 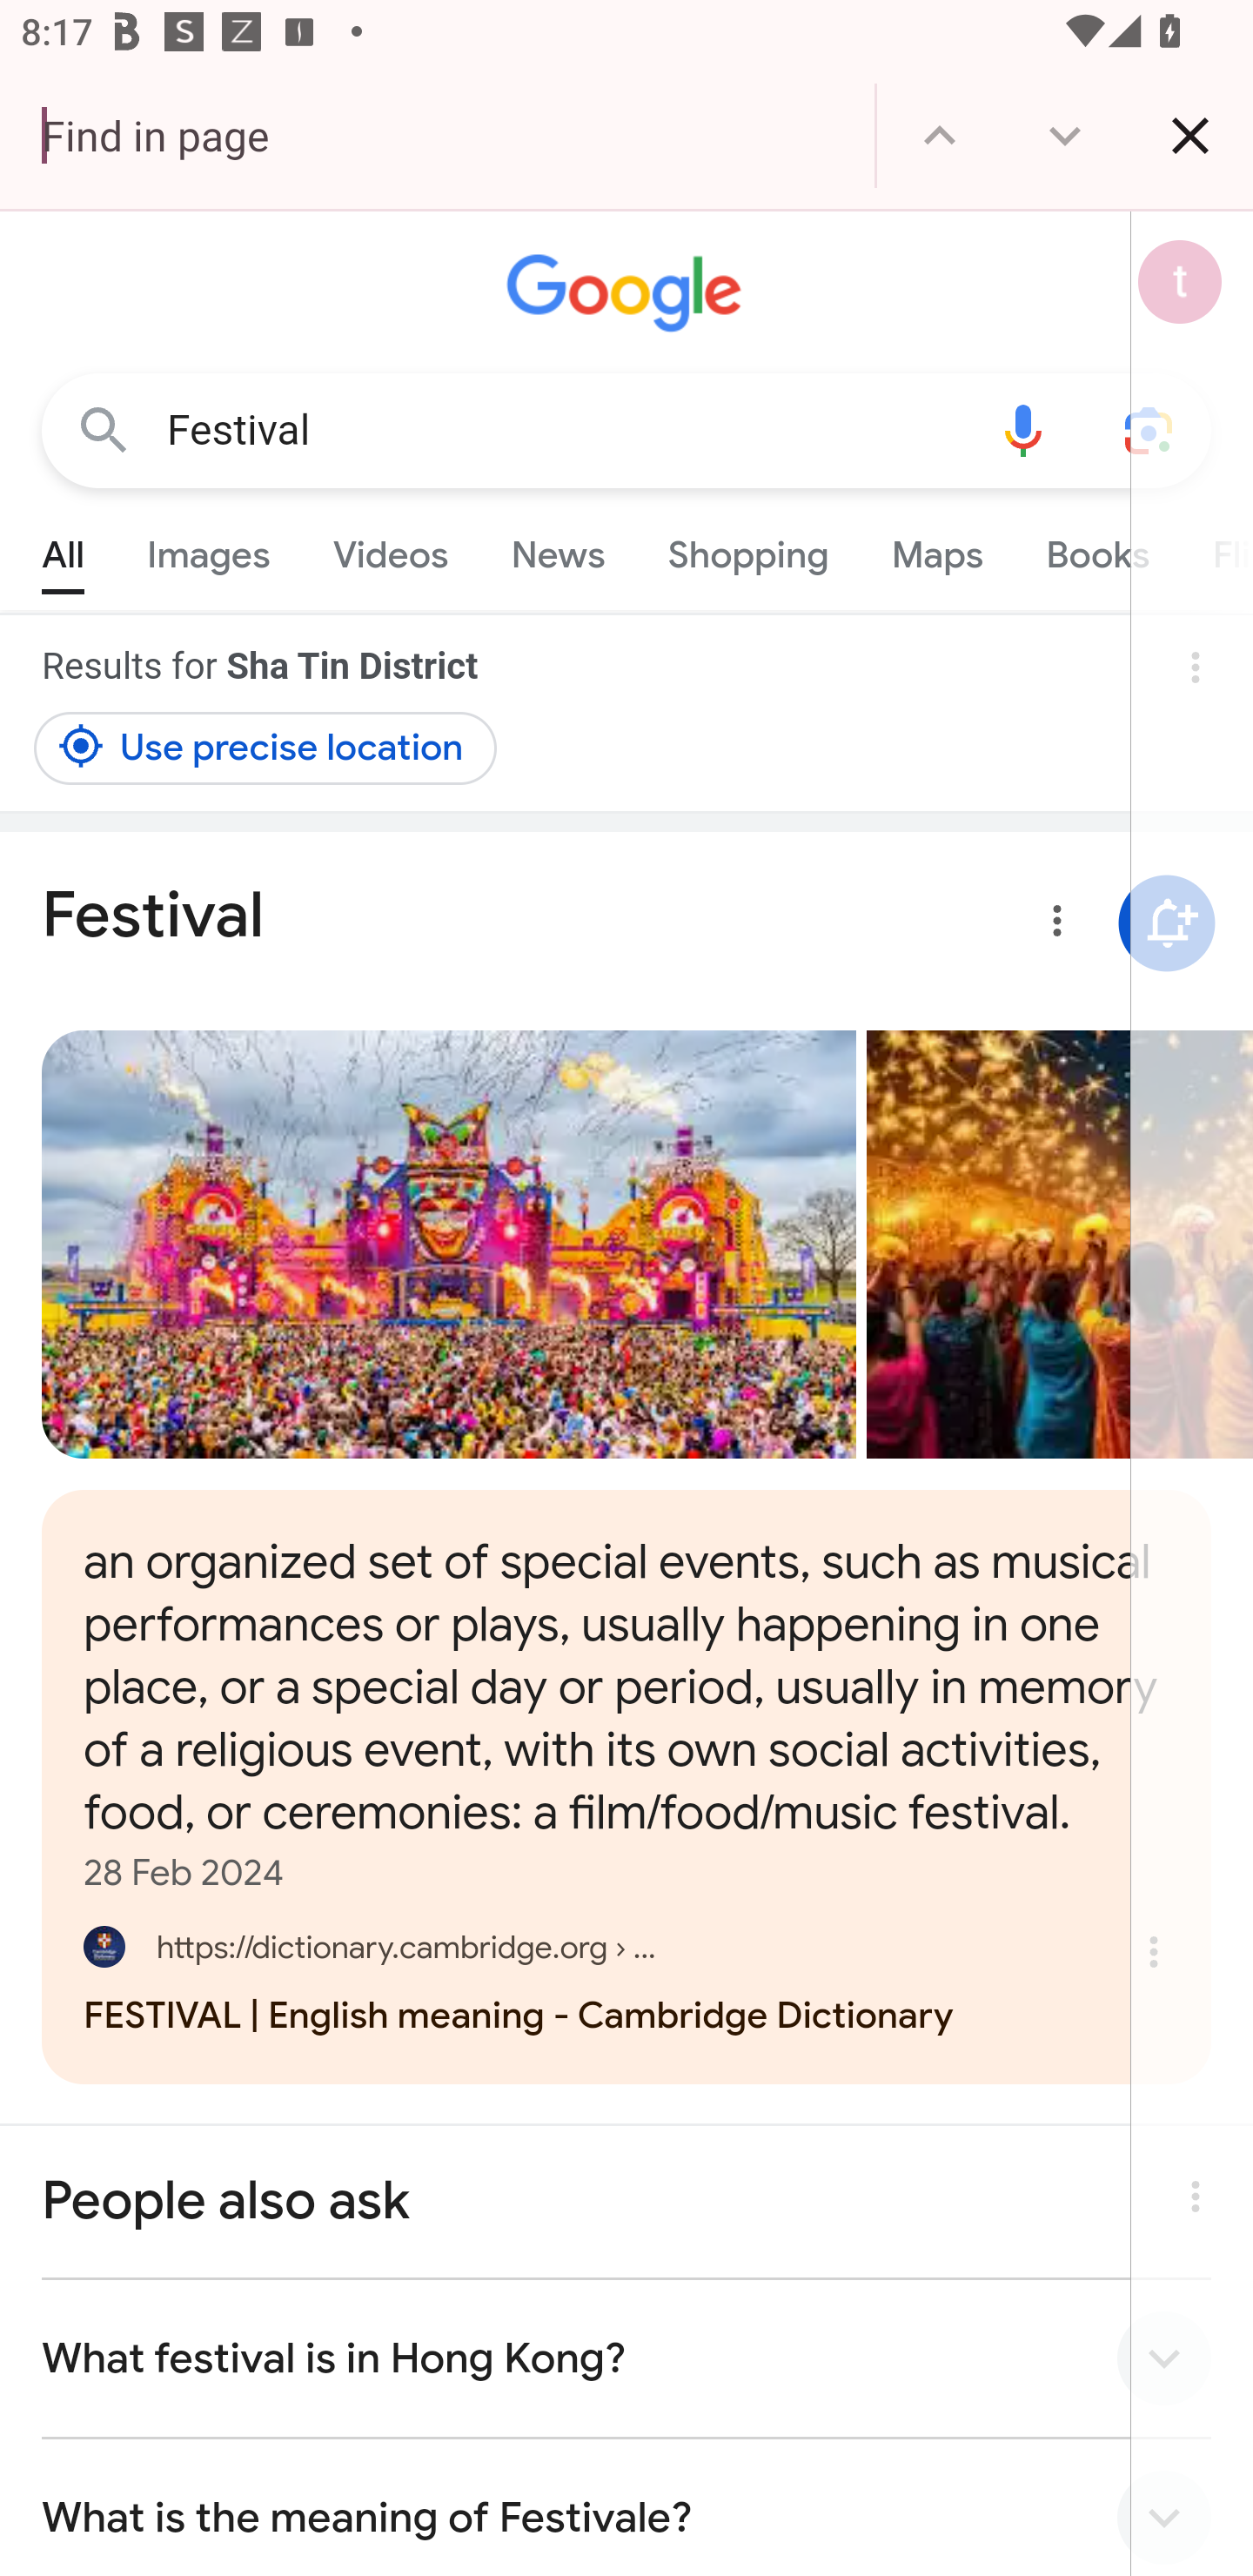 I want to click on About this result, so click(x=1188, y=2190).